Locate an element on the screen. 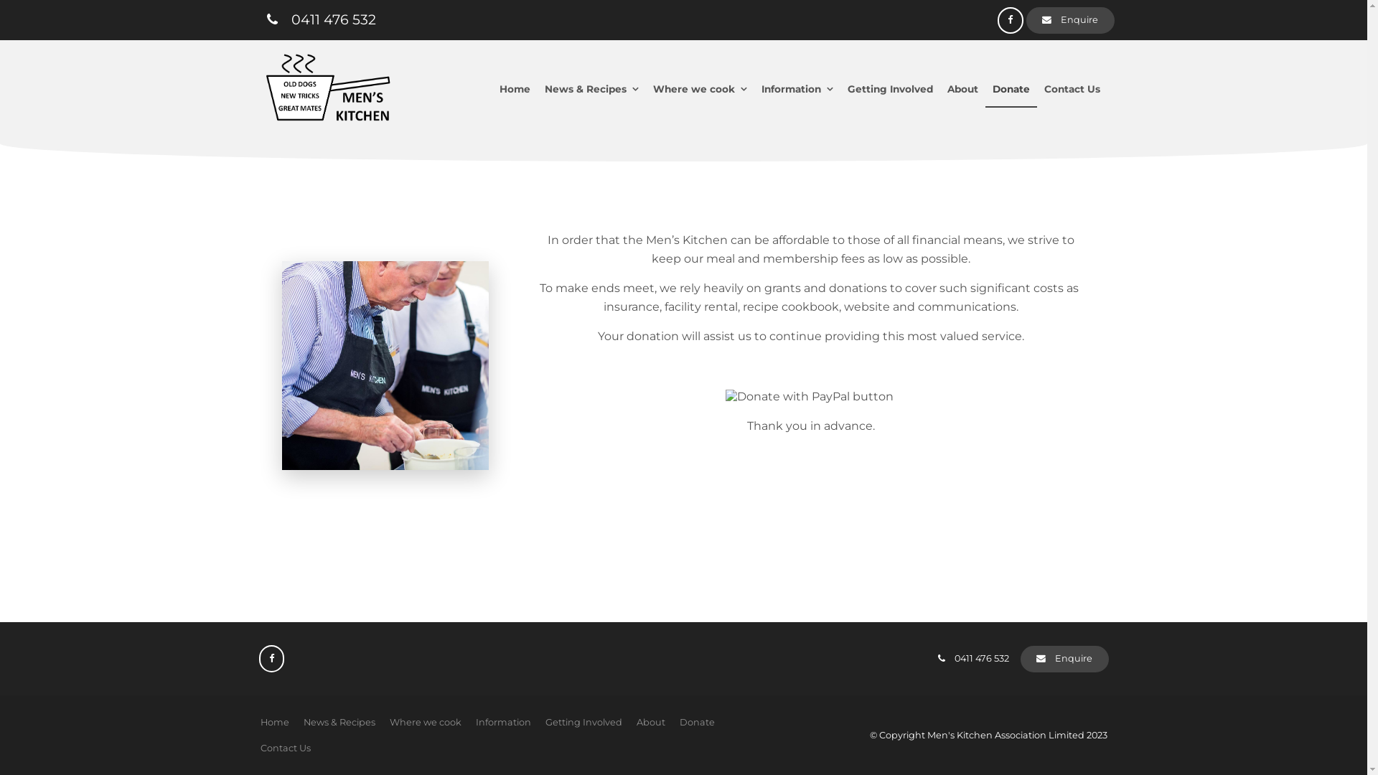 The image size is (1378, 775). Getting Involved is located at coordinates (584, 723).